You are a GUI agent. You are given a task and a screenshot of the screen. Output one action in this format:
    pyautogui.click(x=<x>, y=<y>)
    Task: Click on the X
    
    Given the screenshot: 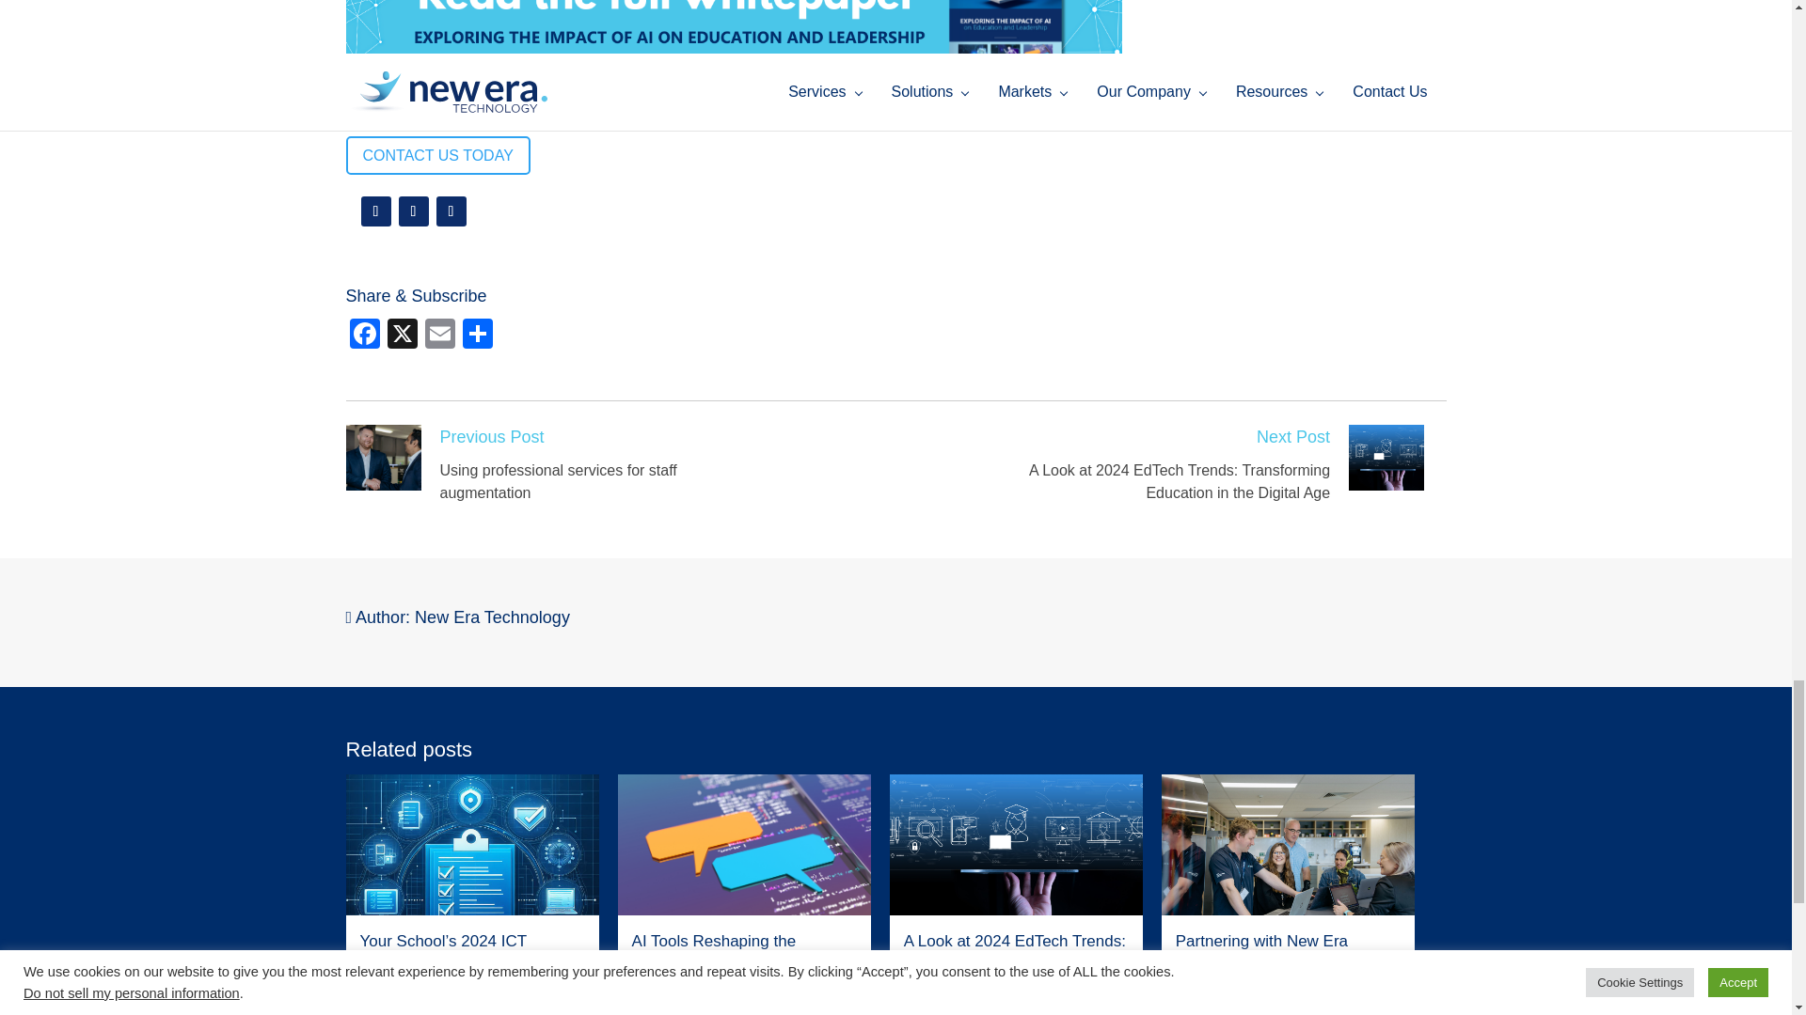 What is the action you would take?
    pyautogui.click(x=402, y=336)
    